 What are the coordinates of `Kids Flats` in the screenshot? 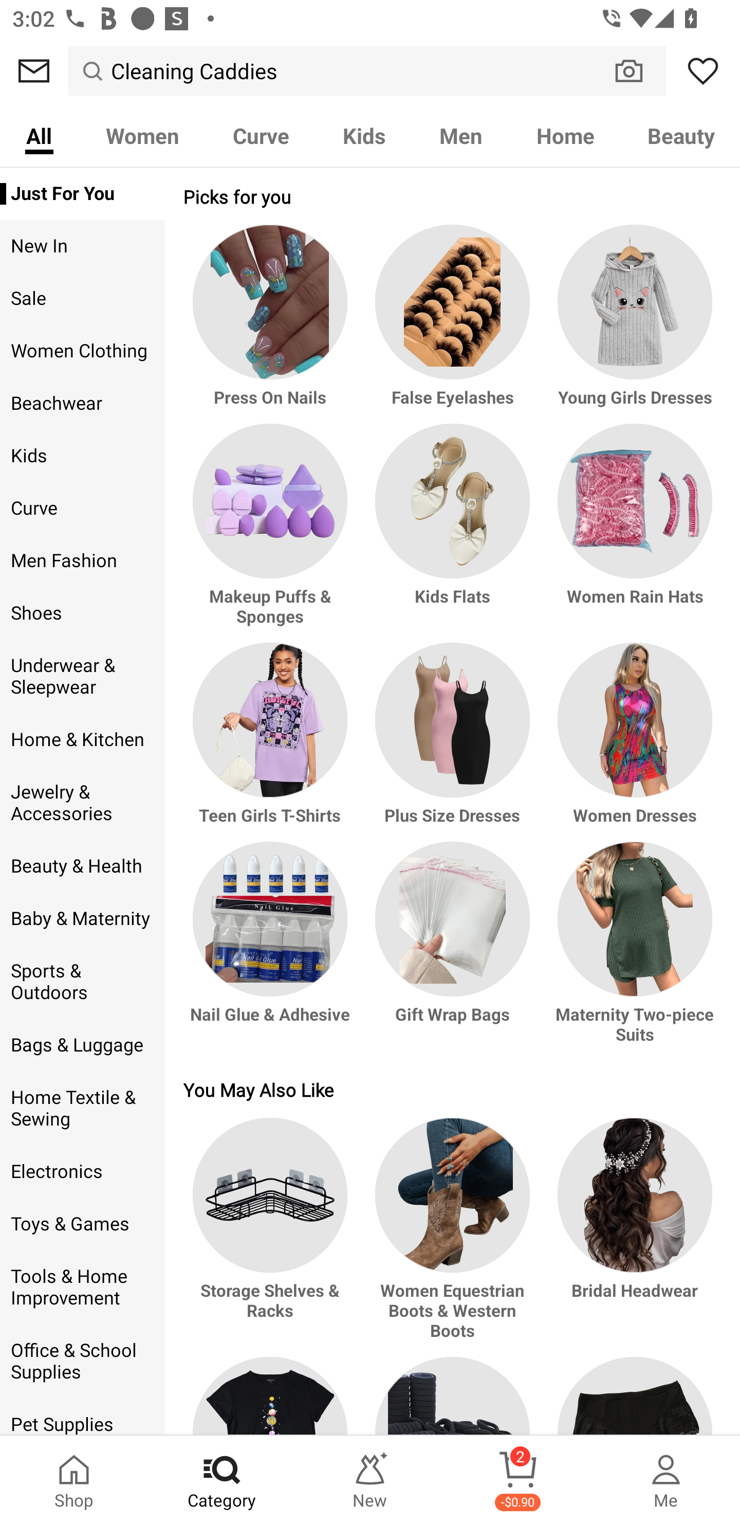 It's located at (452, 533).